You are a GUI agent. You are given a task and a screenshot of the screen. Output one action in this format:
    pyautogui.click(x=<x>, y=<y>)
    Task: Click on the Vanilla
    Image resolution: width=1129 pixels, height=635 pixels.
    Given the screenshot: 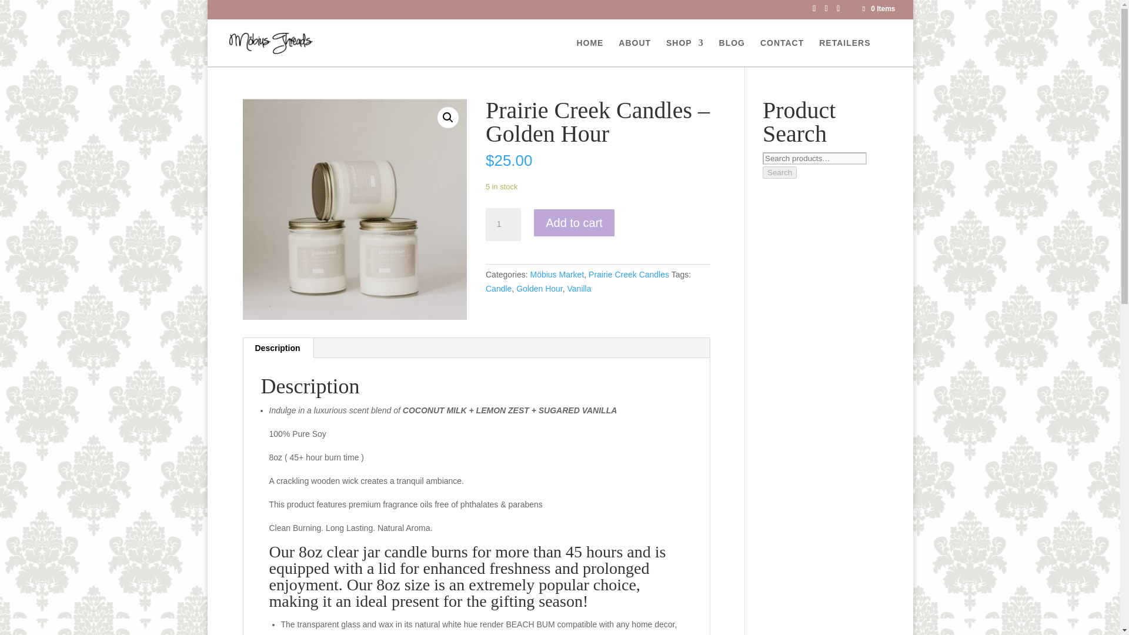 What is the action you would take?
    pyautogui.click(x=580, y=288)
    